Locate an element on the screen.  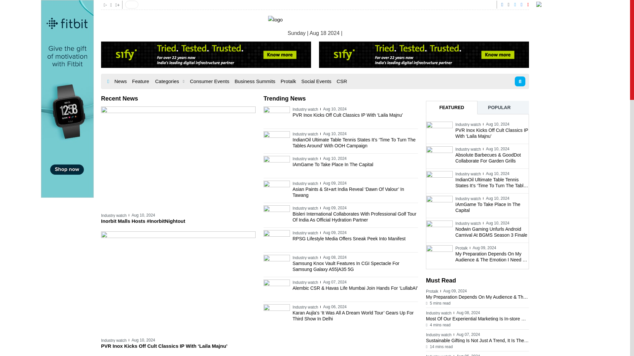
News is located at coordinates (120, 81).